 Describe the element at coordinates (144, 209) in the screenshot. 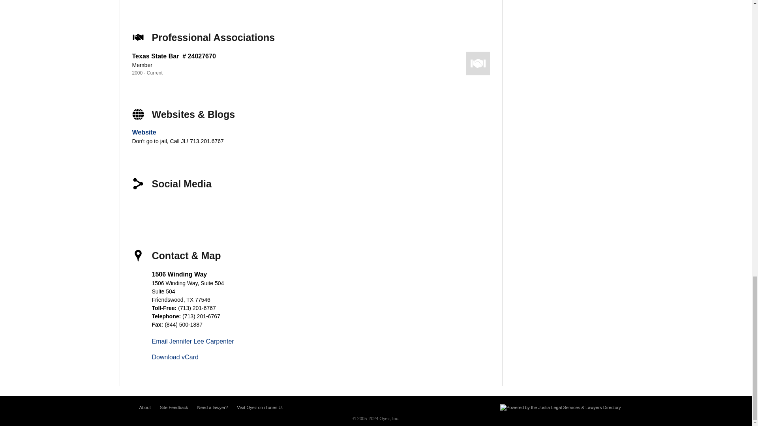

I see `Facebook` at that location.